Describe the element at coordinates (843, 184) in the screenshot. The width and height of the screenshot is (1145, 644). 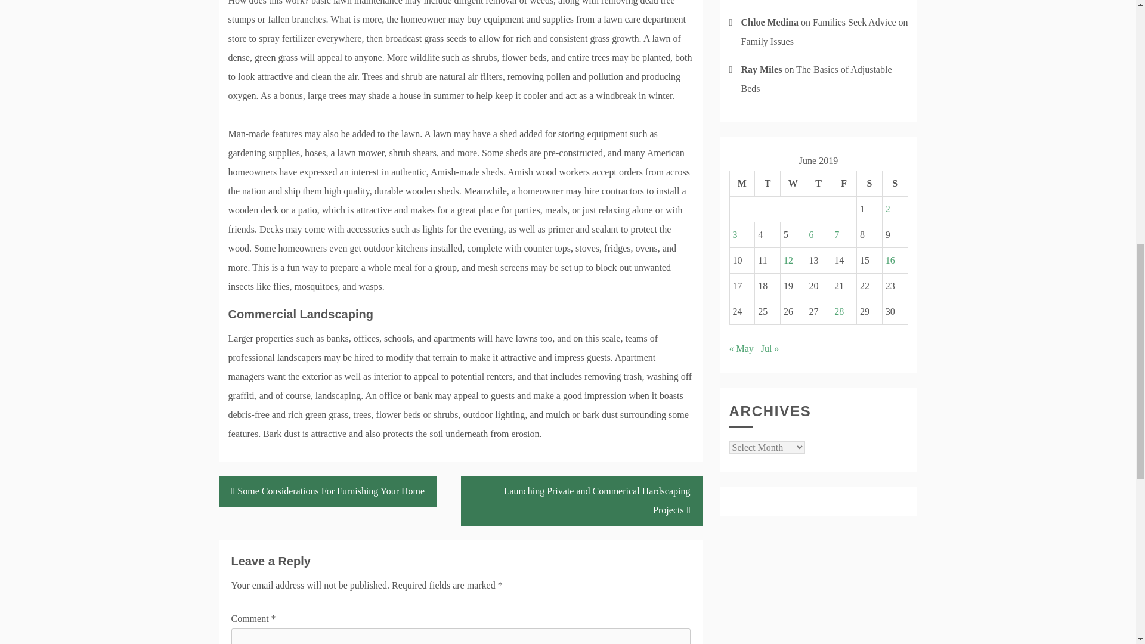
I see `Friday` at that location.